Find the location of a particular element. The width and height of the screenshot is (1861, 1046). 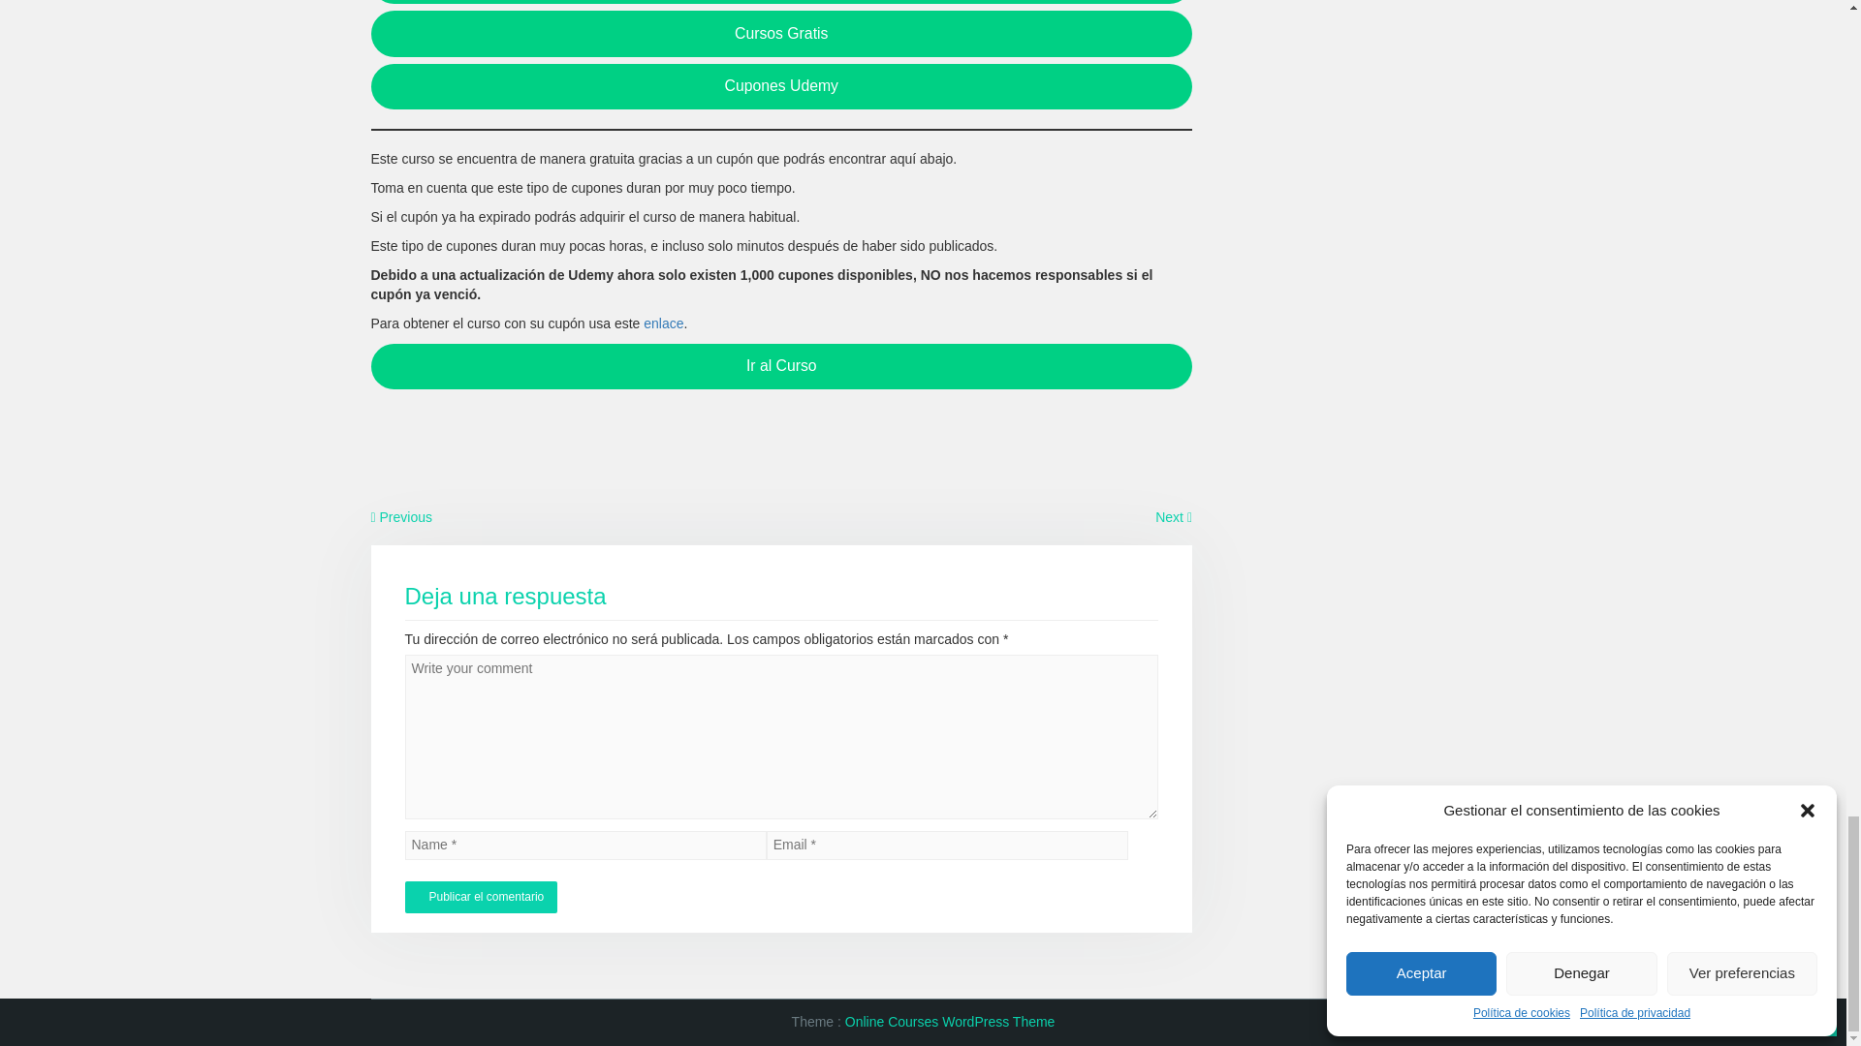

Cursos Gratis is located at coordinates (781, 33).